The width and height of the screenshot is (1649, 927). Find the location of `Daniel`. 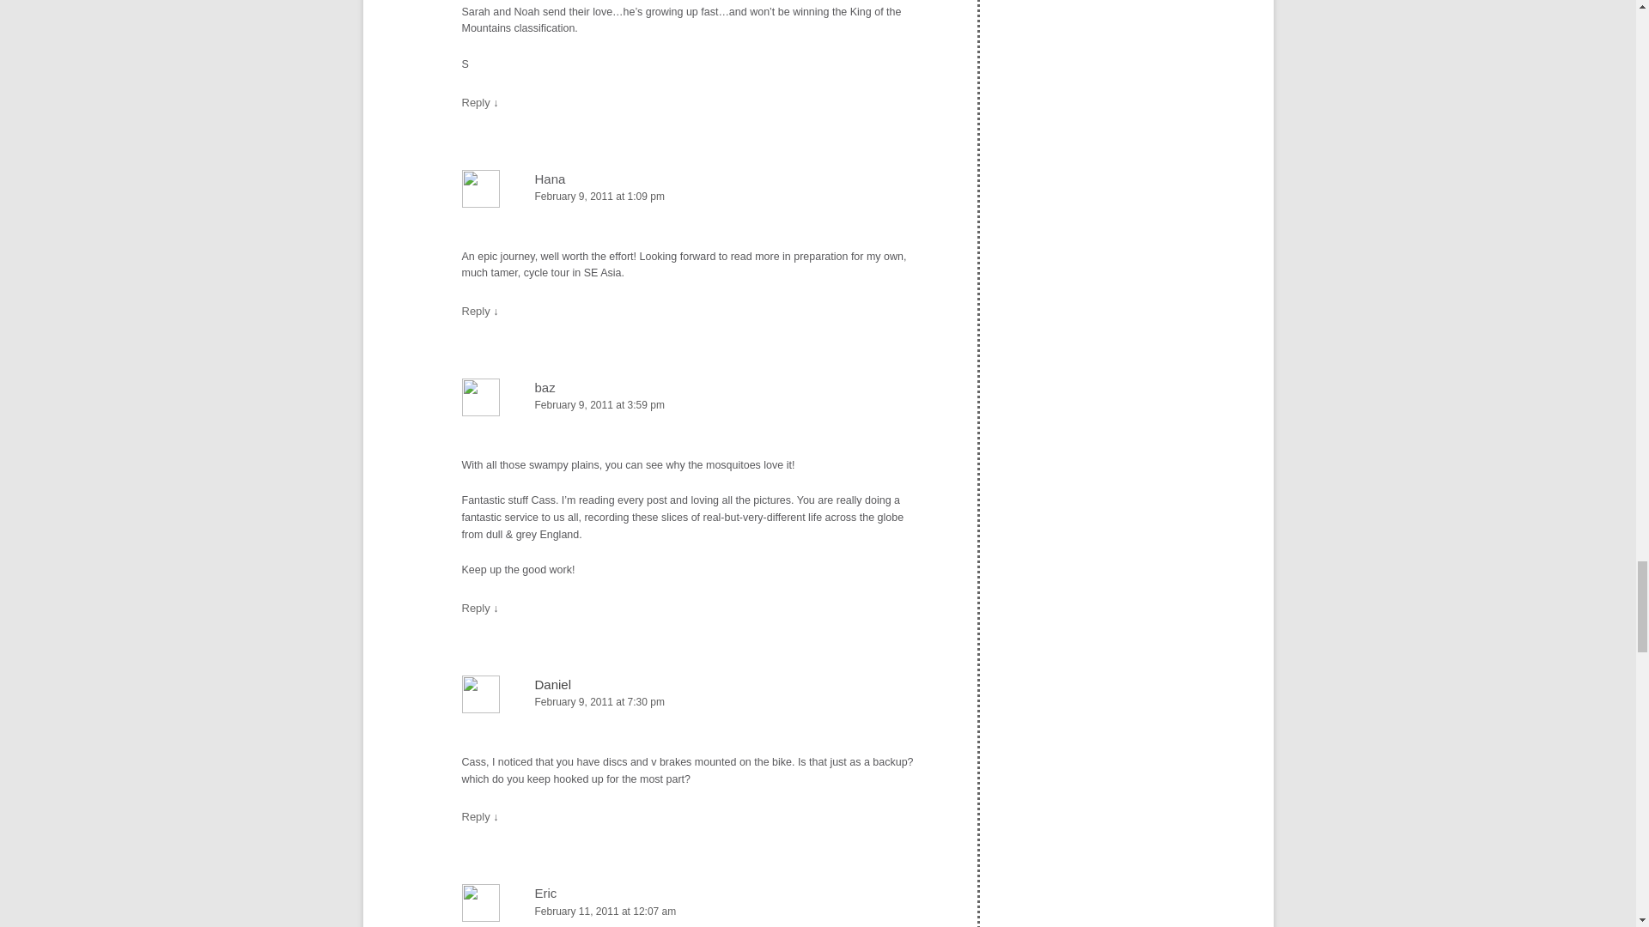

Daniel is located at coordinates (552, 684).